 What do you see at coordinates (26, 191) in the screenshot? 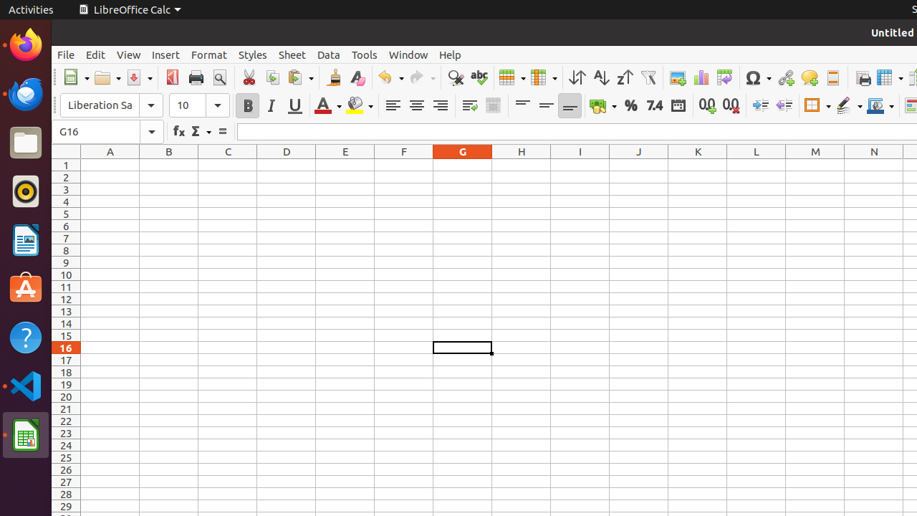
I see `Rhythmbox` at bounding box center [26, 191].